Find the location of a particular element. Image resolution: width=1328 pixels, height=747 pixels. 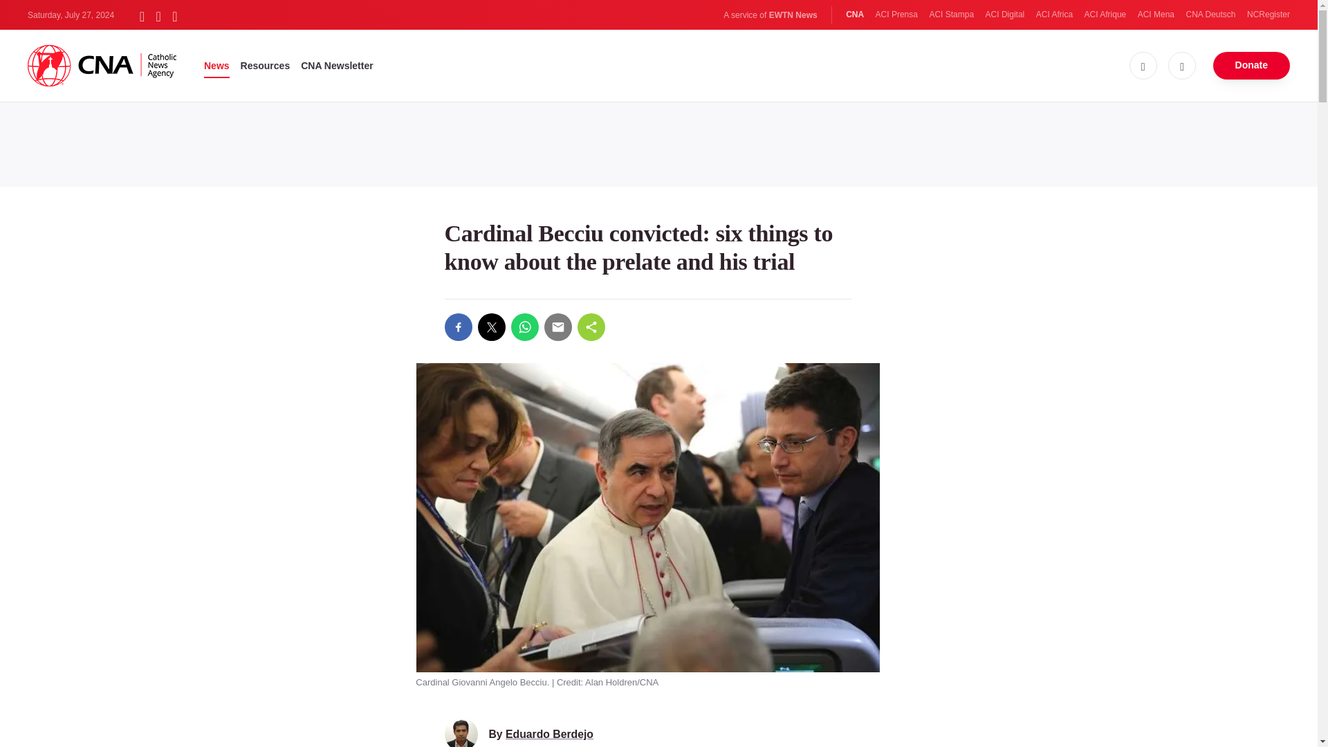

ACI Stampa is located at coordinates (950, 15).